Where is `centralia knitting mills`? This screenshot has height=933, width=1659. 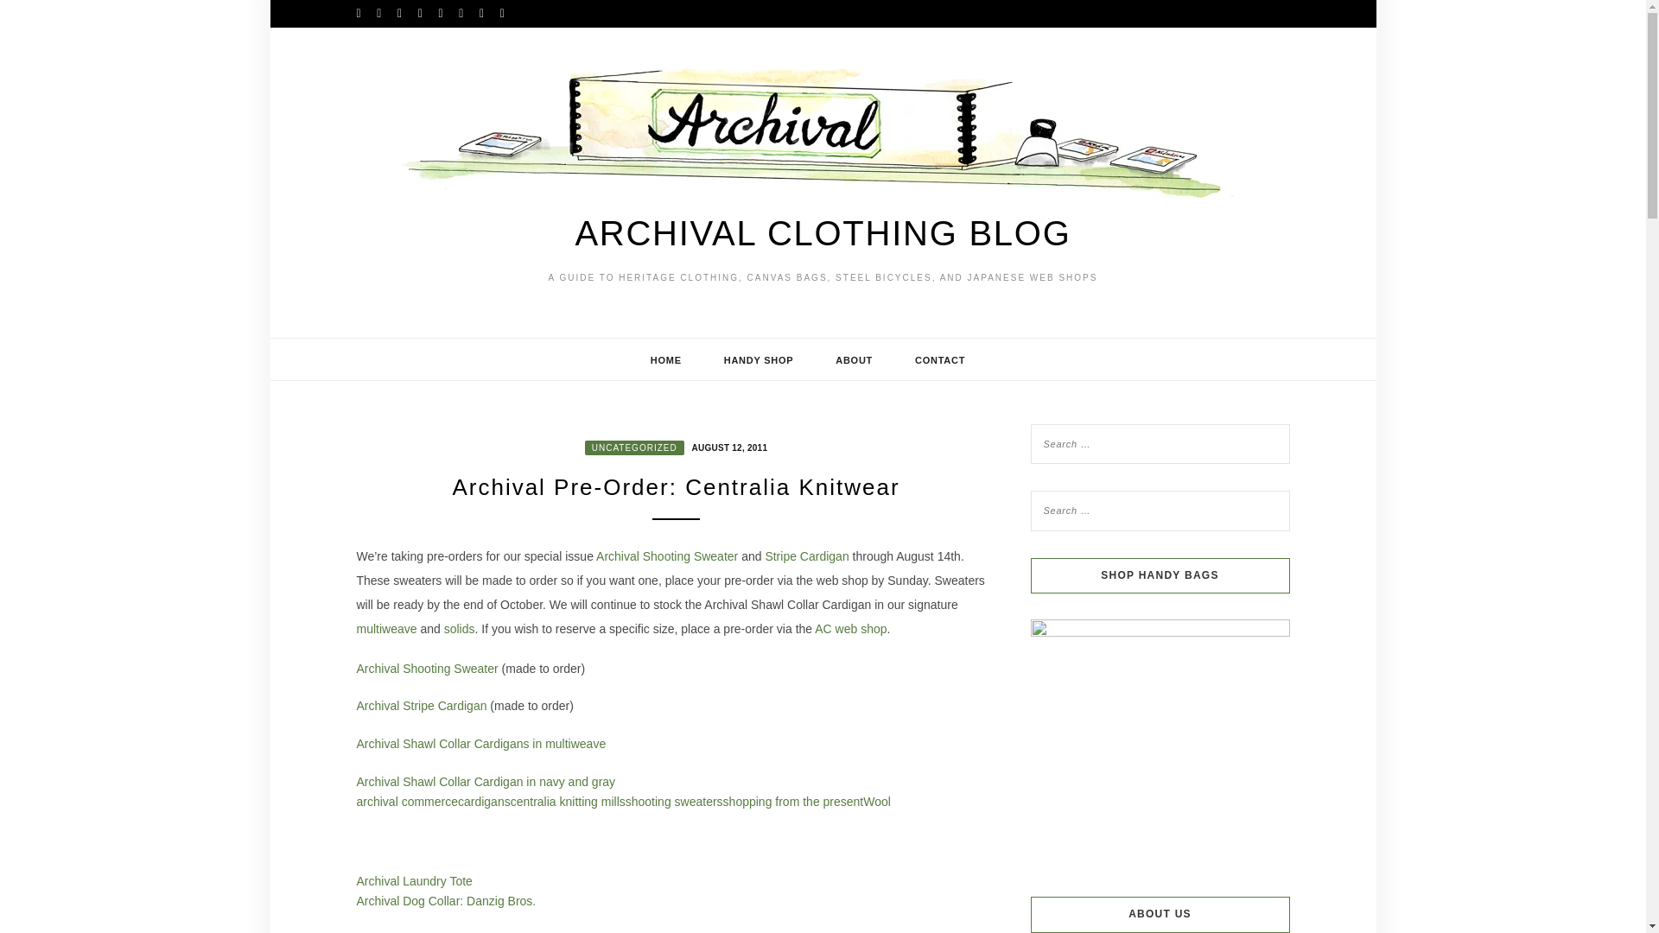
centralia knitting mills is located at coordinates (568, 802).